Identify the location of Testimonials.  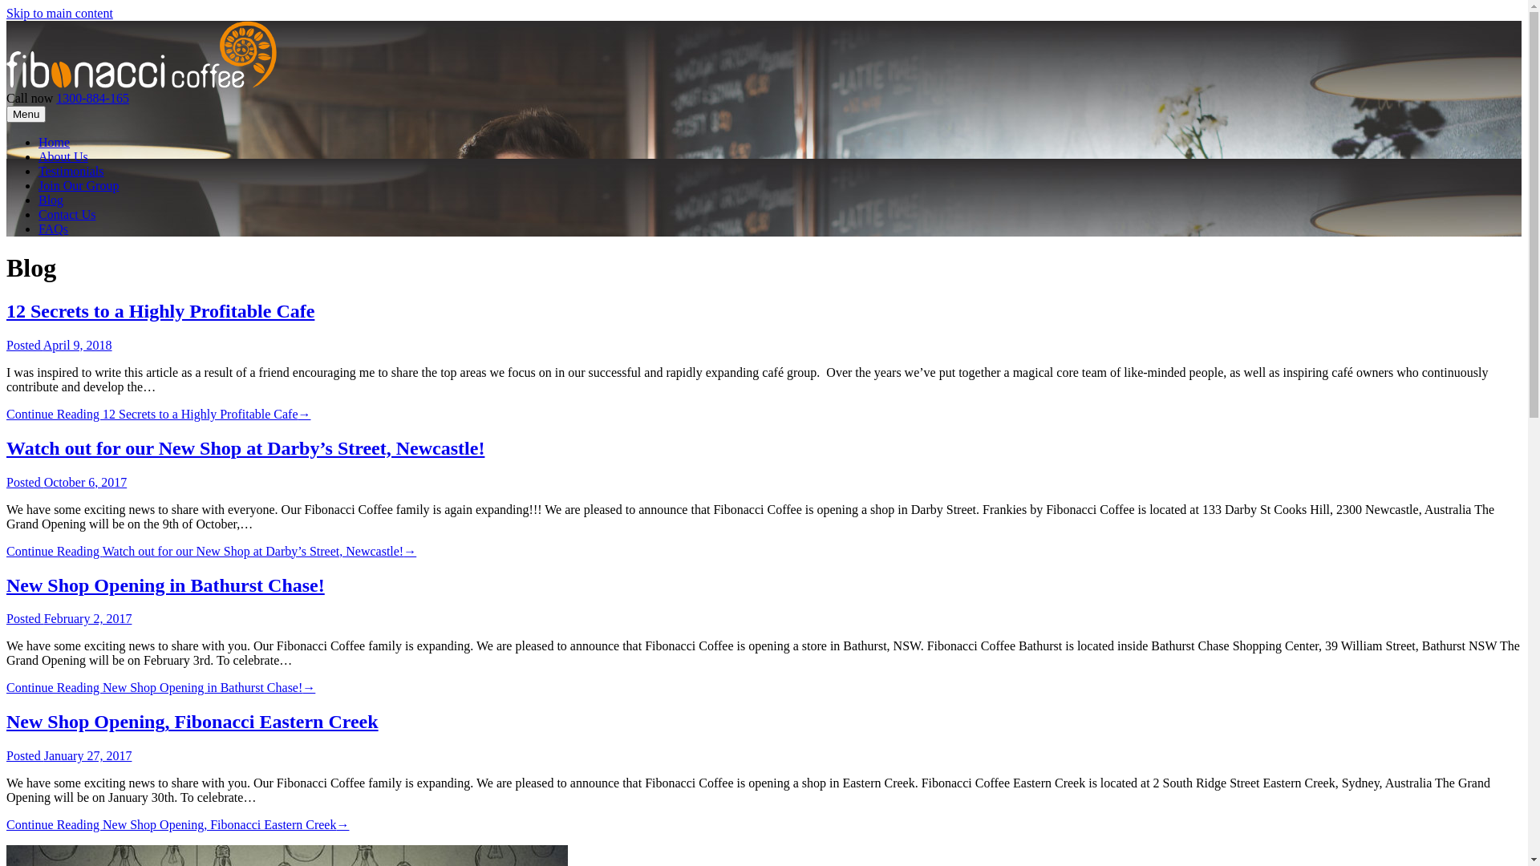
(71, 172).